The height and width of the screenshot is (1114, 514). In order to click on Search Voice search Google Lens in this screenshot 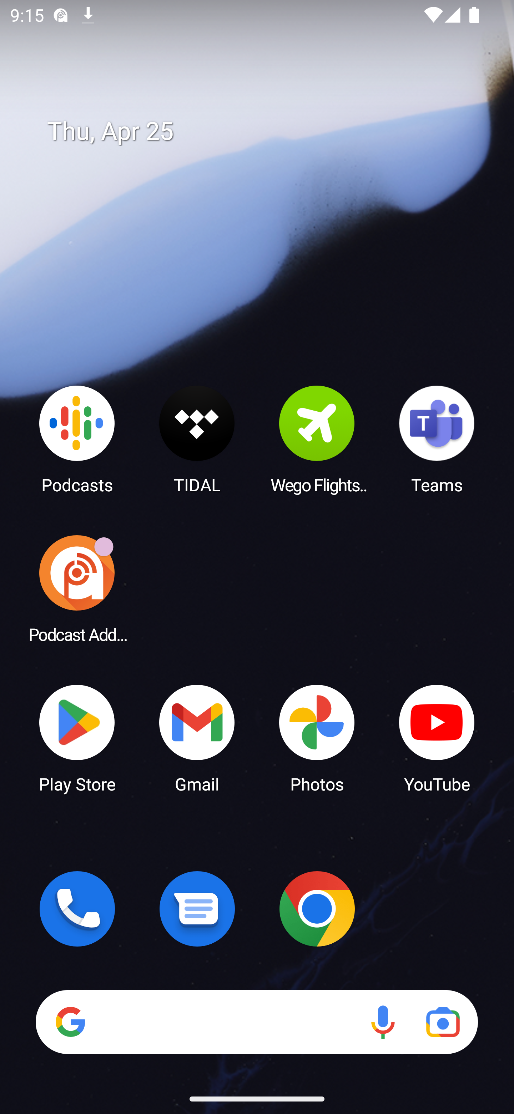, I will do `click(257, 1022)`.